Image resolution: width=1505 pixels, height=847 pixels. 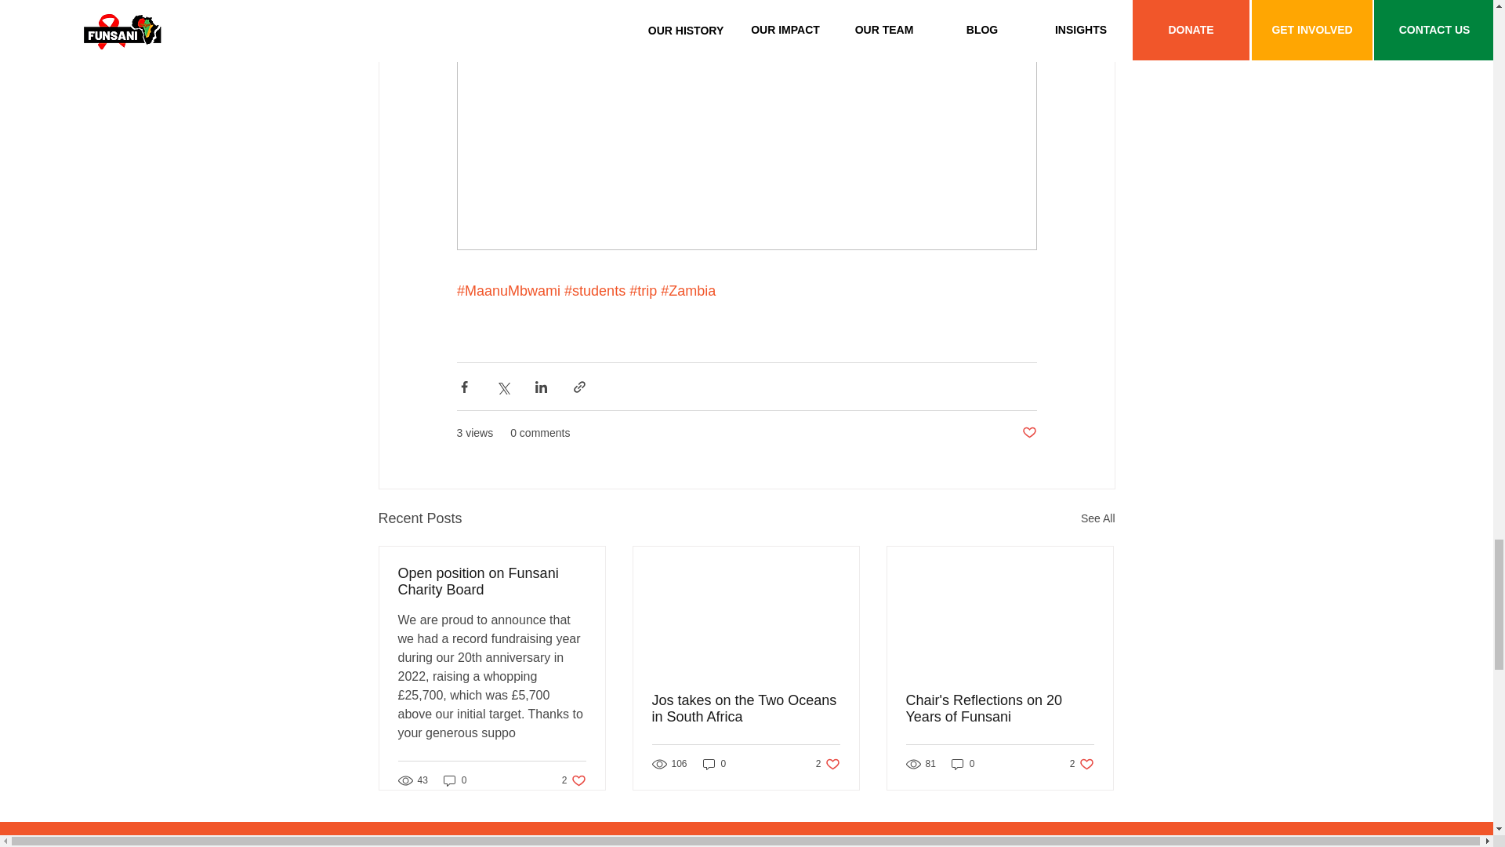 I want to click on Jos takes on the Two Oceans in South Africa, so click(x=455, y=781).